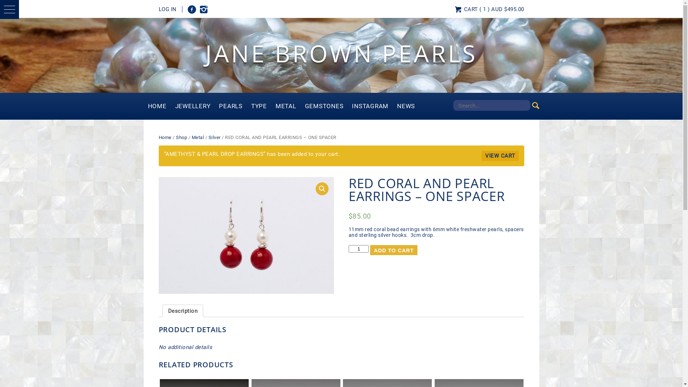  What do you see at coordinates (215, 138) in the screenshot?
I see `Silver` at bounding box center [215, 138].